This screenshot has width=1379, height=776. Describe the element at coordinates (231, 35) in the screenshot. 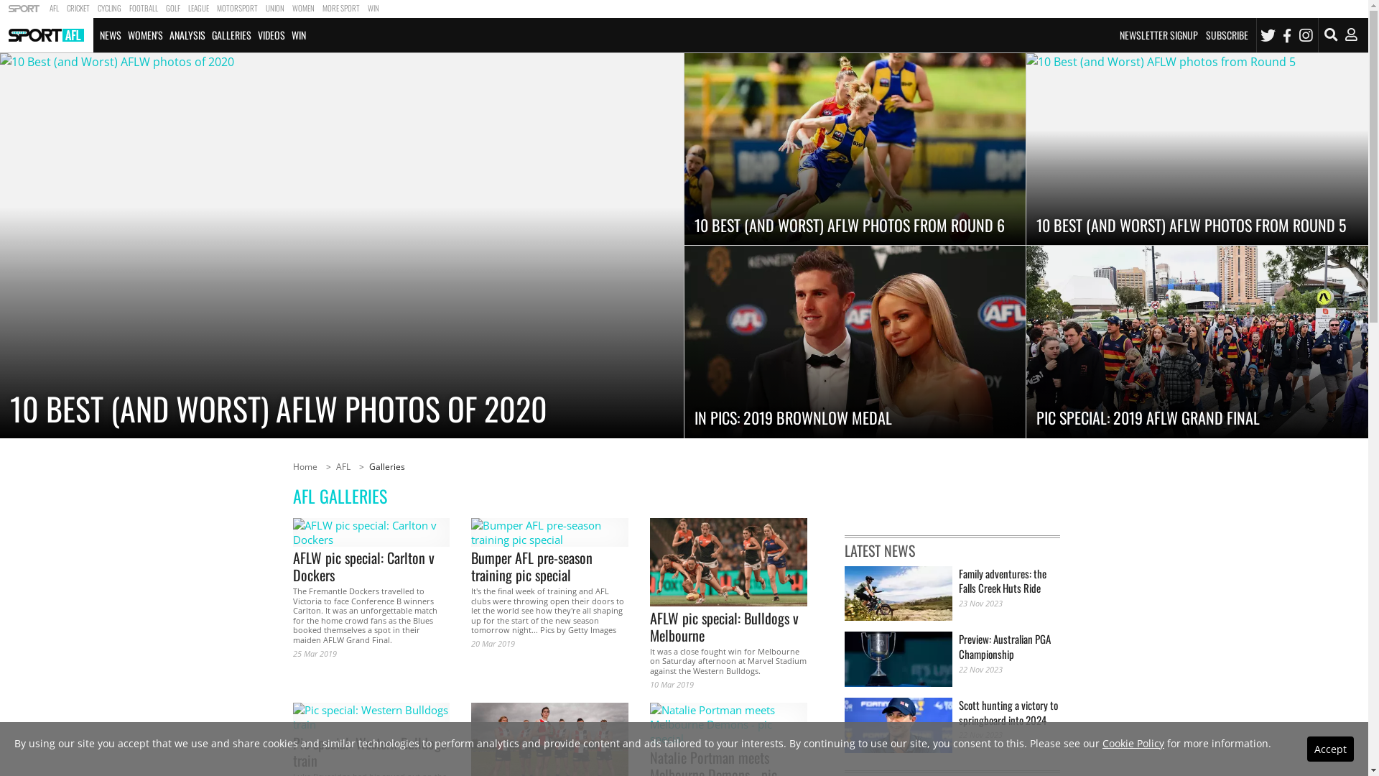

I see `GALLERIES` at that location.